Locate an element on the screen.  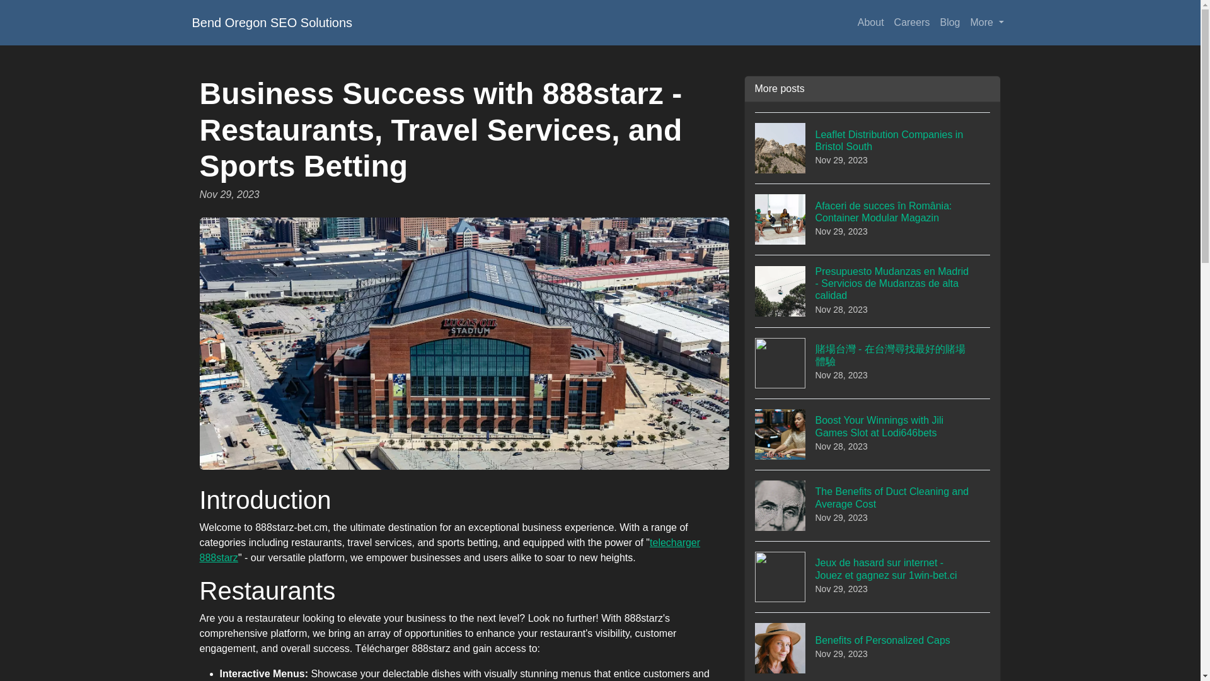
Bend Oregon SEO Solutions is located at coordinates (873, 148).